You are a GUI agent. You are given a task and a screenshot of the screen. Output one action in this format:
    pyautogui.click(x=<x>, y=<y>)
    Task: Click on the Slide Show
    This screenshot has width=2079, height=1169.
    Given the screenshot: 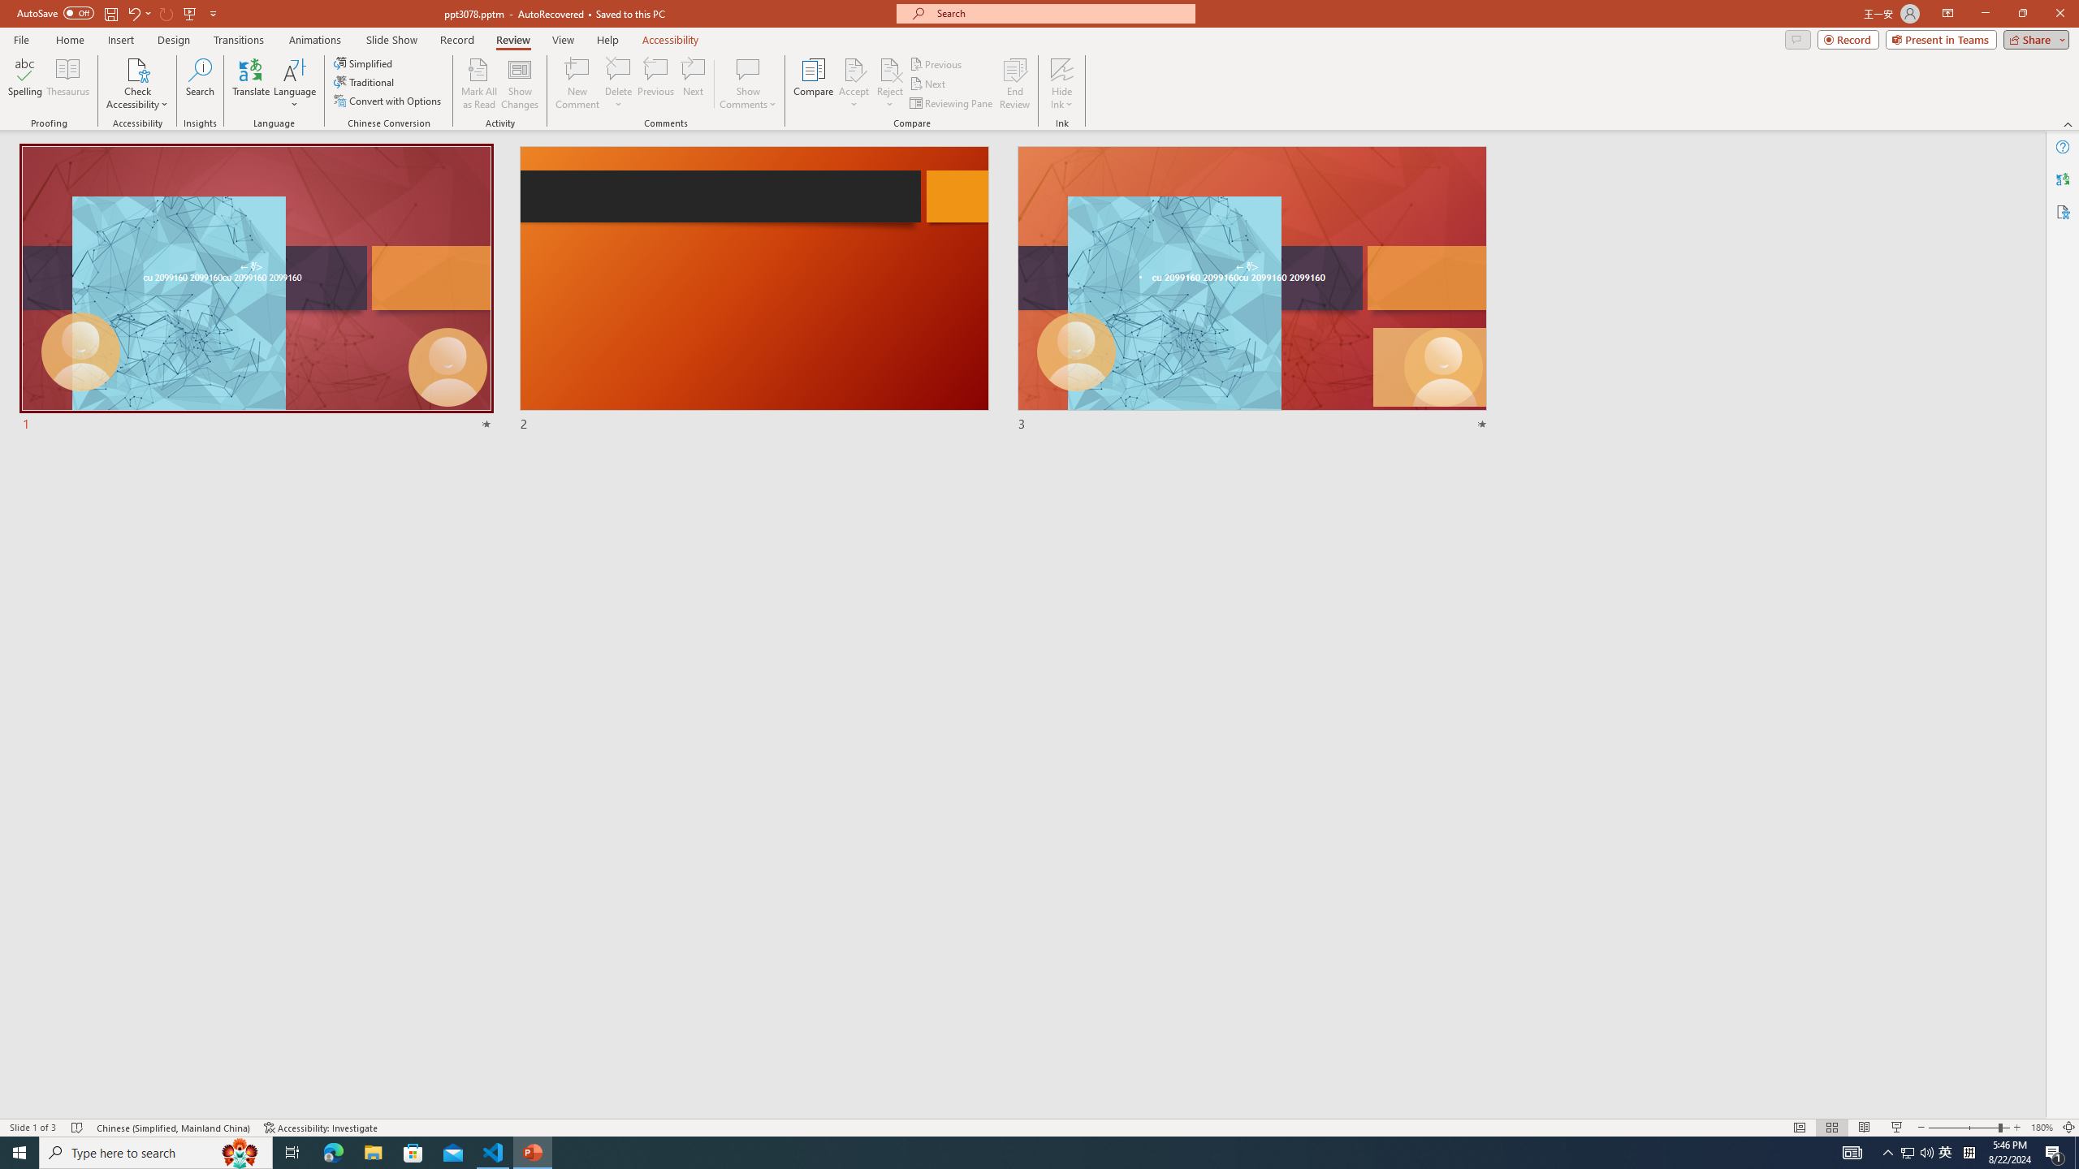 What is the action you would take?
    pyautogui.click(x=391, y=40)
    